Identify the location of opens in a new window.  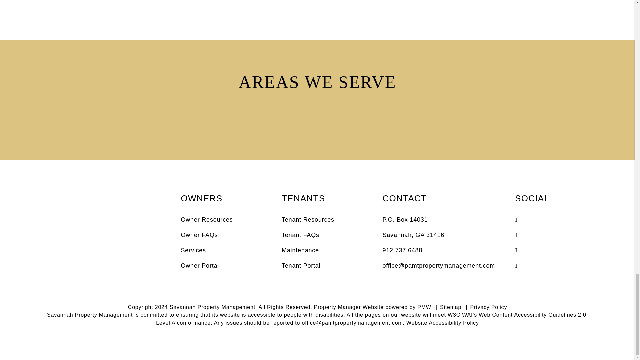
(555, 250).